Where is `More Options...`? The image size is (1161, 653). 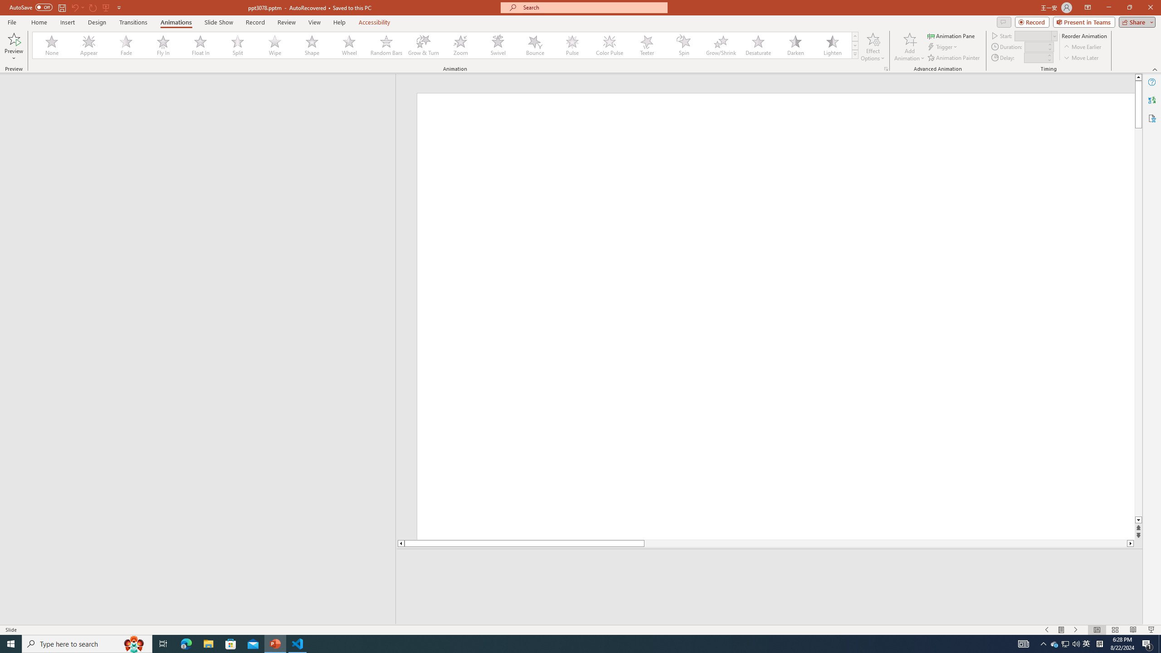 More Options... is located at coordinates (885, 69).